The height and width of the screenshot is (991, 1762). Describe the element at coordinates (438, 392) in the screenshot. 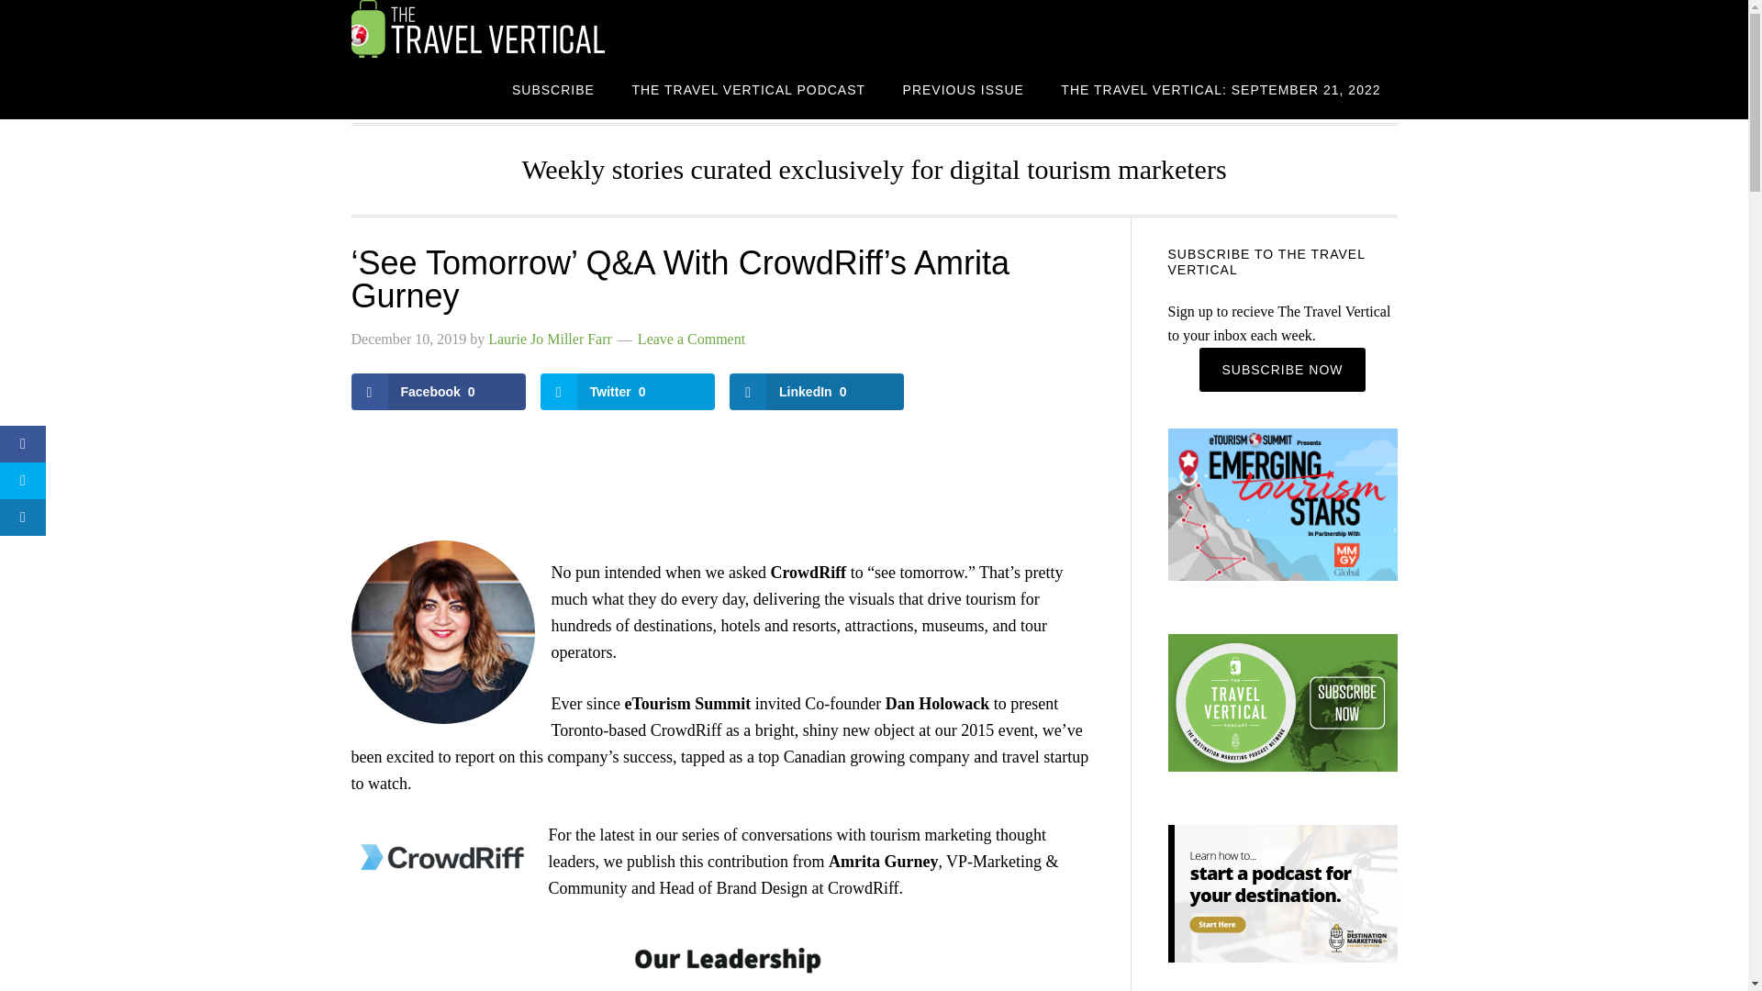

I see `Facebook 0` at that location.